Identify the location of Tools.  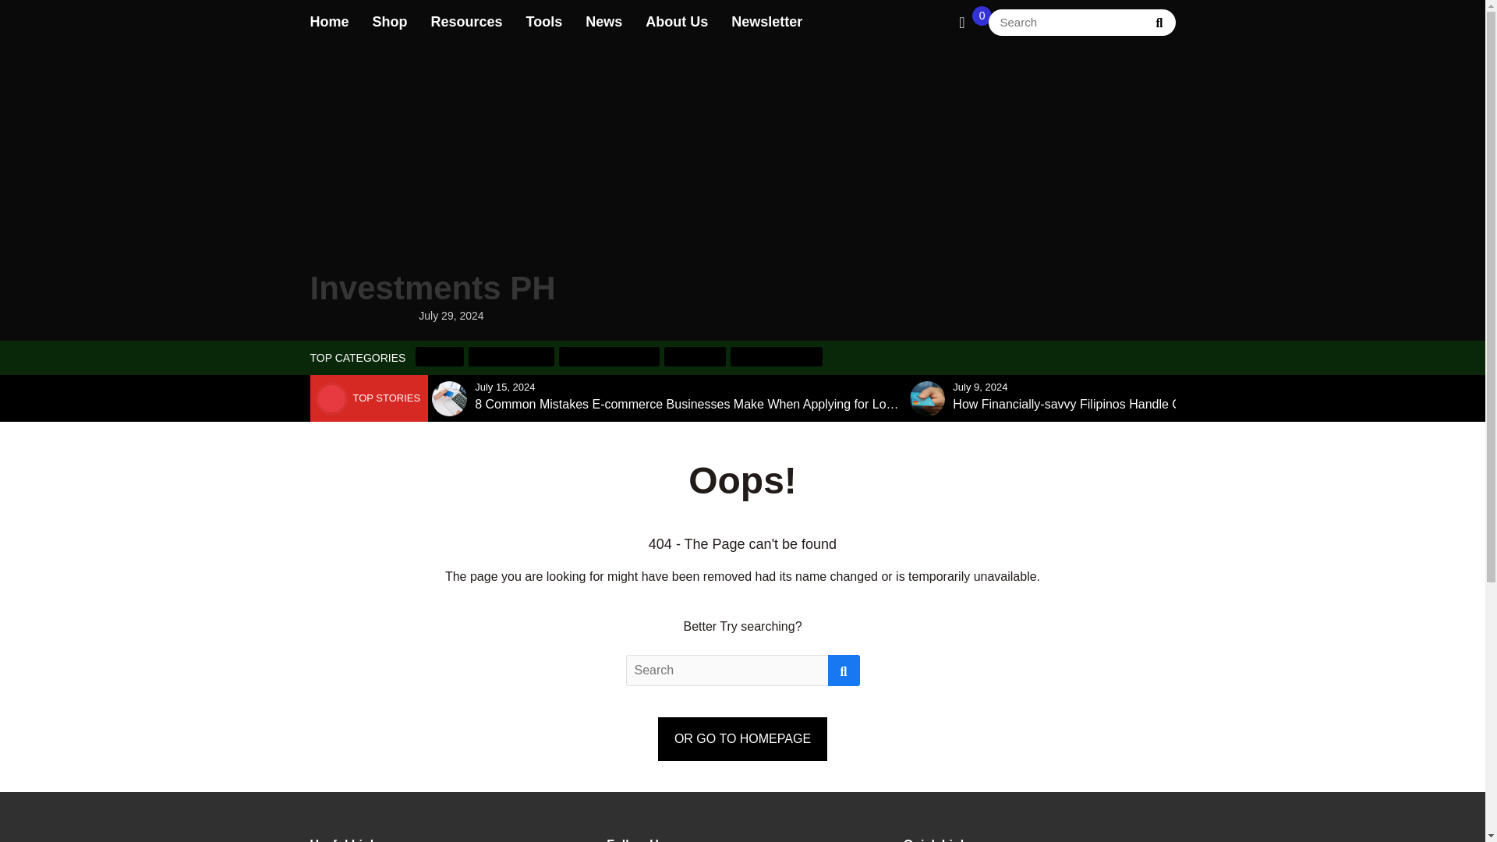
(544, 22).